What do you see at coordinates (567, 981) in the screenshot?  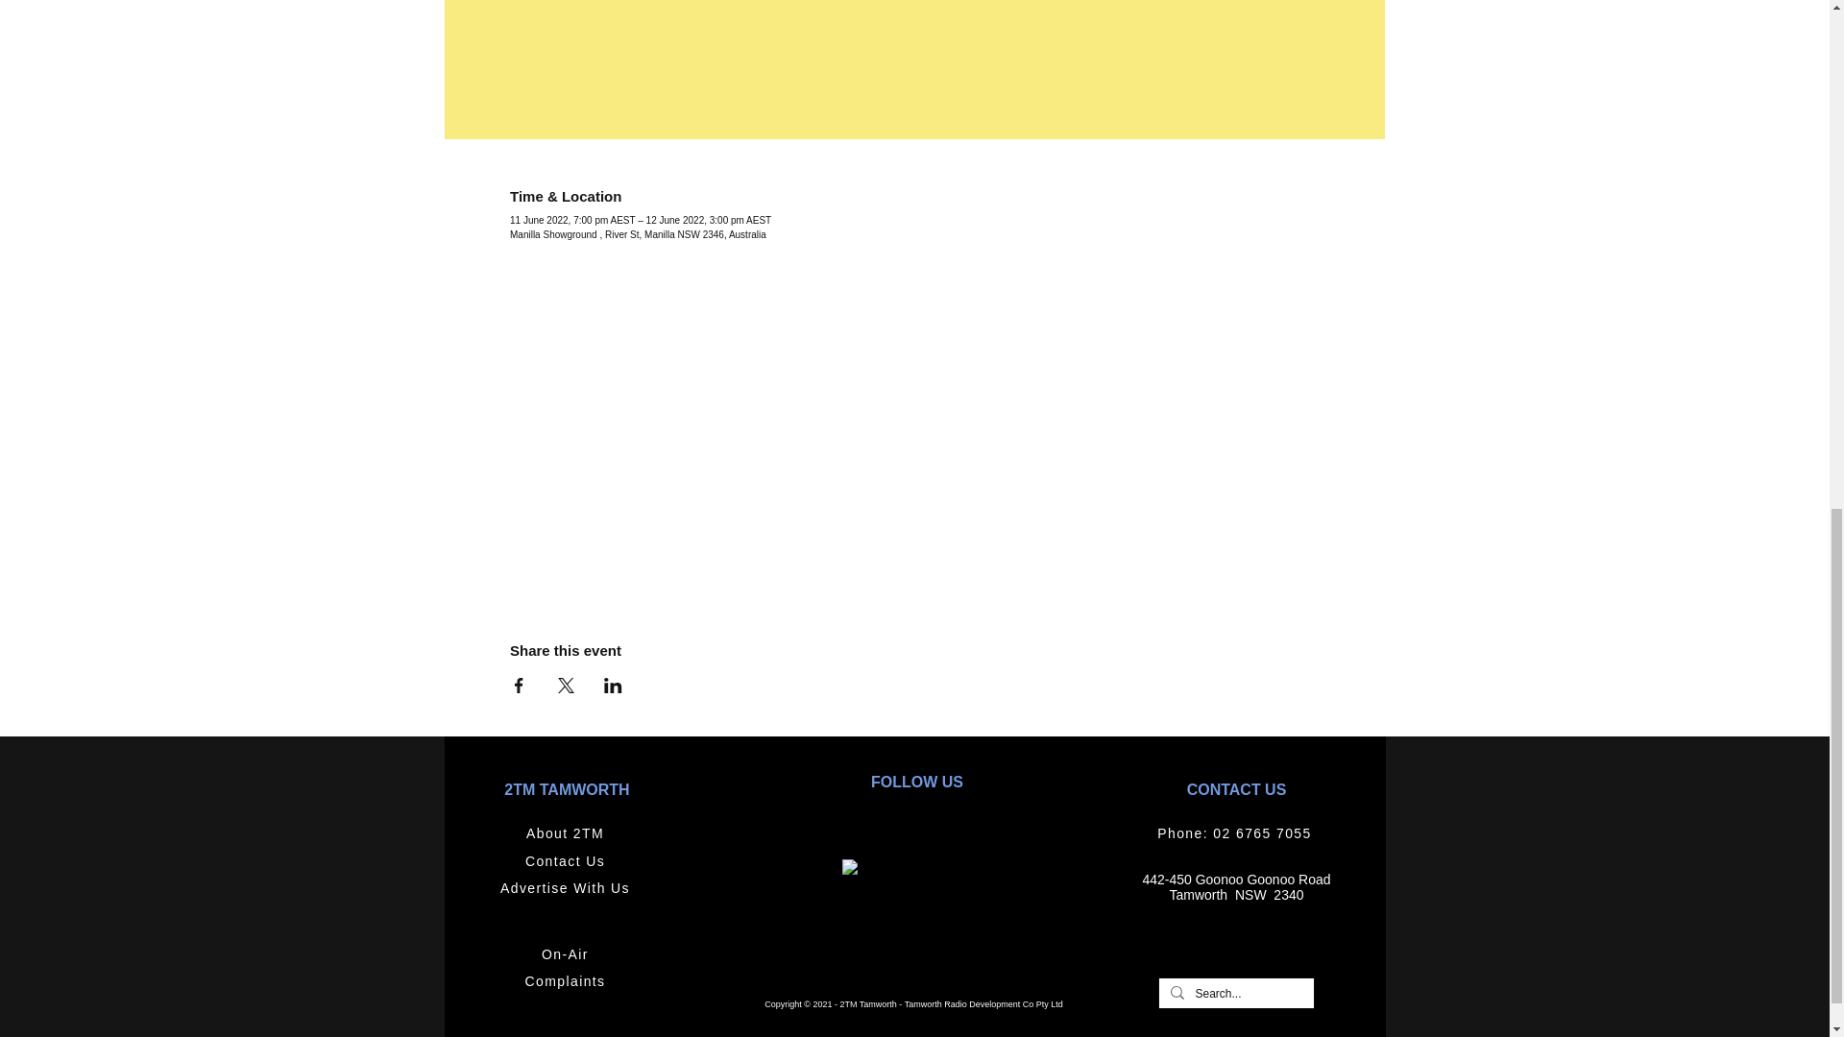 I see `Complaints` at bounding box center [567, 981].